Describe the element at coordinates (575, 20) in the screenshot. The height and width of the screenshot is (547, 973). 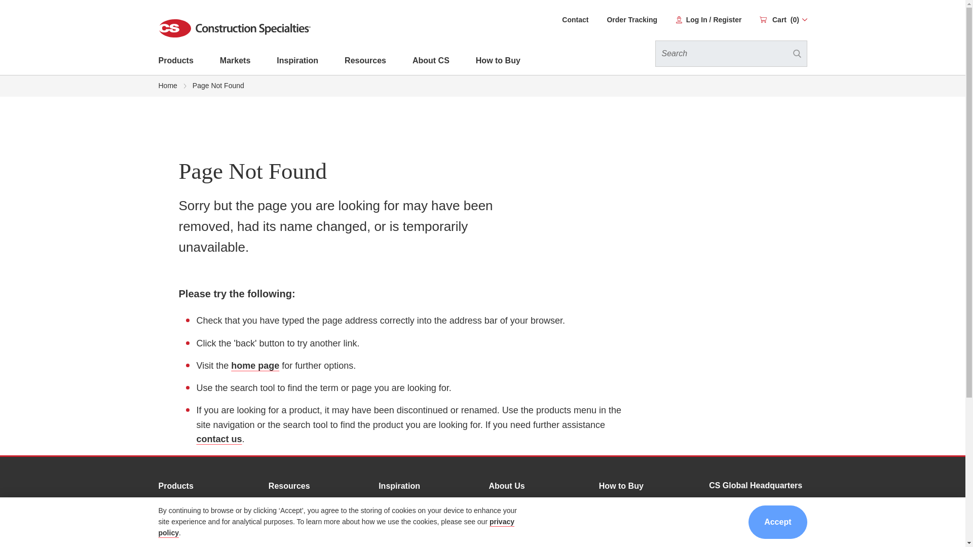
I see `Contact` at that location.